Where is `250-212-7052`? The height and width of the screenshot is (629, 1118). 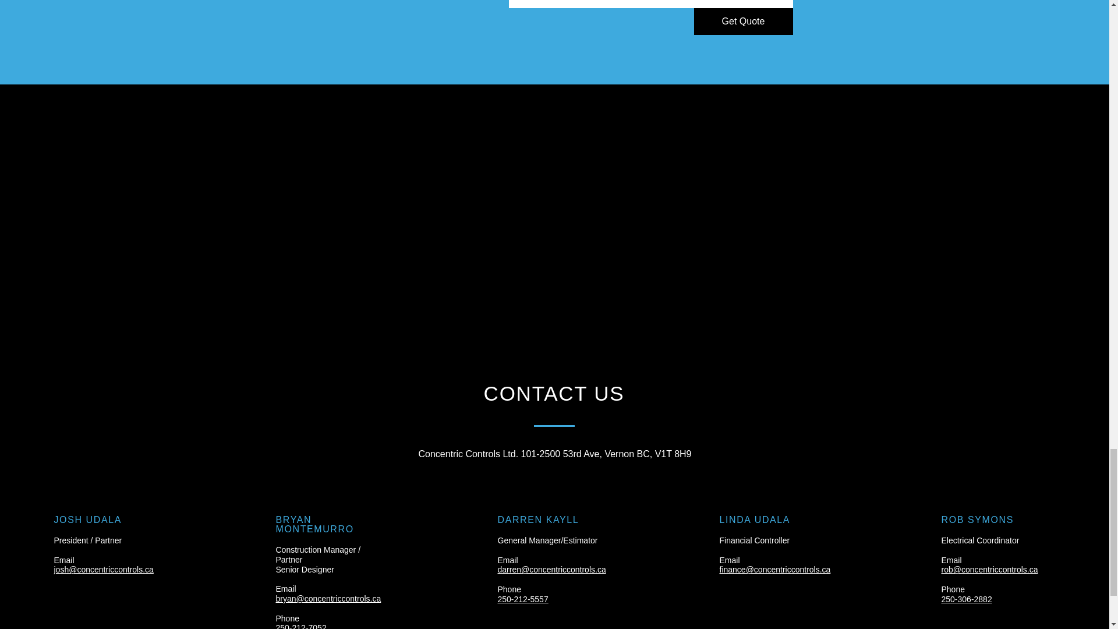
250-212-7052 is located at coordinates (301, 626).